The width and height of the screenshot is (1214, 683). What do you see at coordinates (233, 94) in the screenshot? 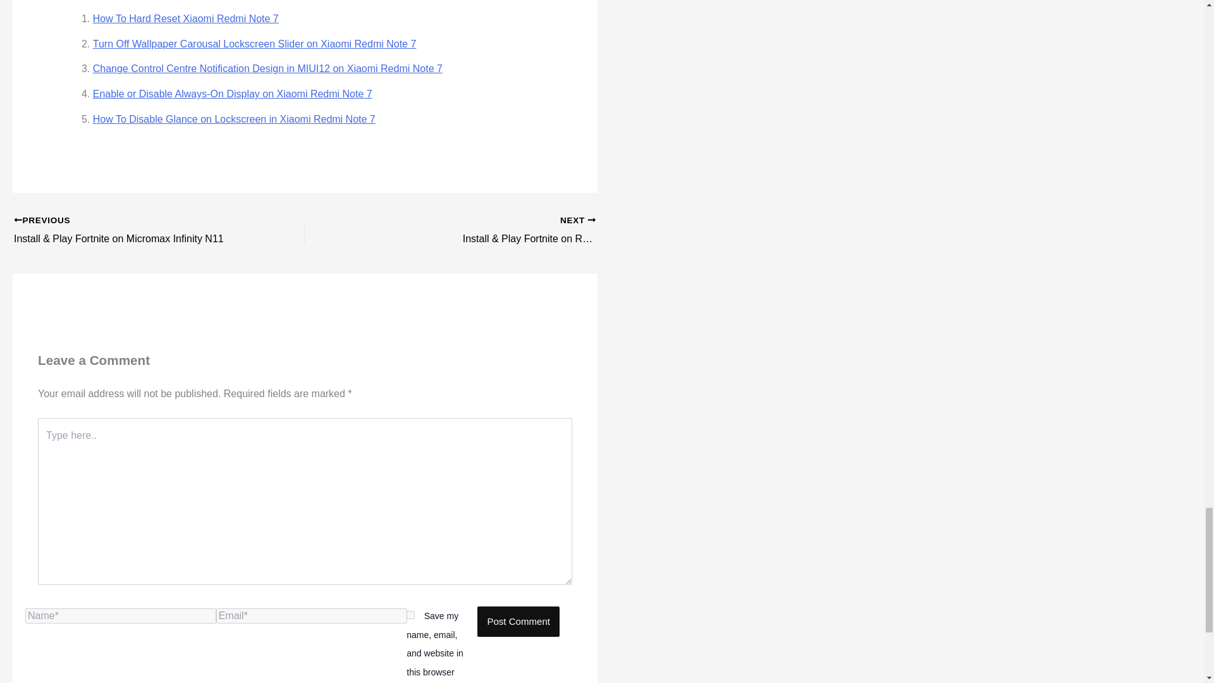
I see `Enable or Disable Always-On Display on Xiaomi Redmi Note 7` at bounding box center [233, 94].